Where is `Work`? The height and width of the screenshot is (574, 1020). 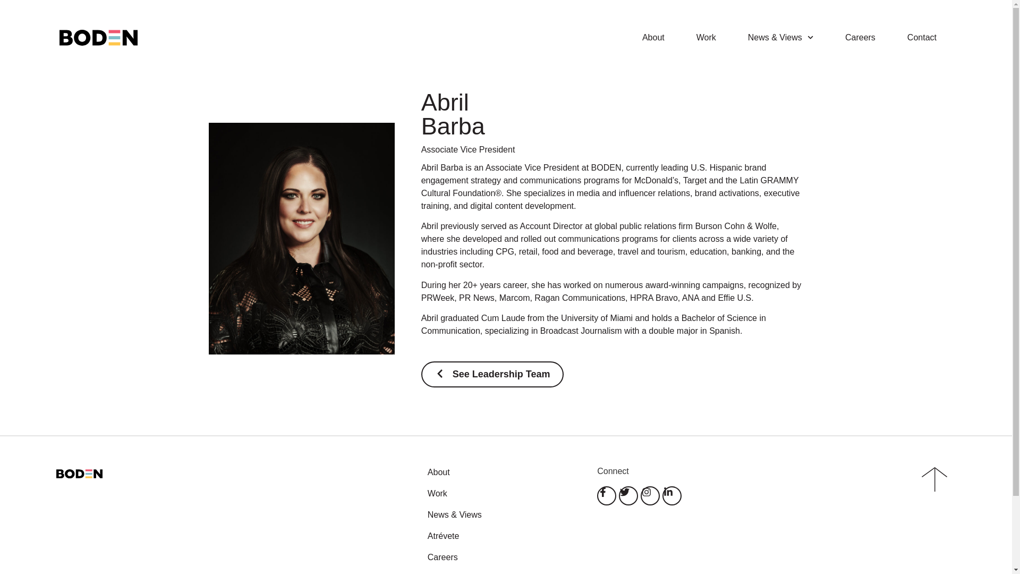 Work is located at coordinates (501, 493).